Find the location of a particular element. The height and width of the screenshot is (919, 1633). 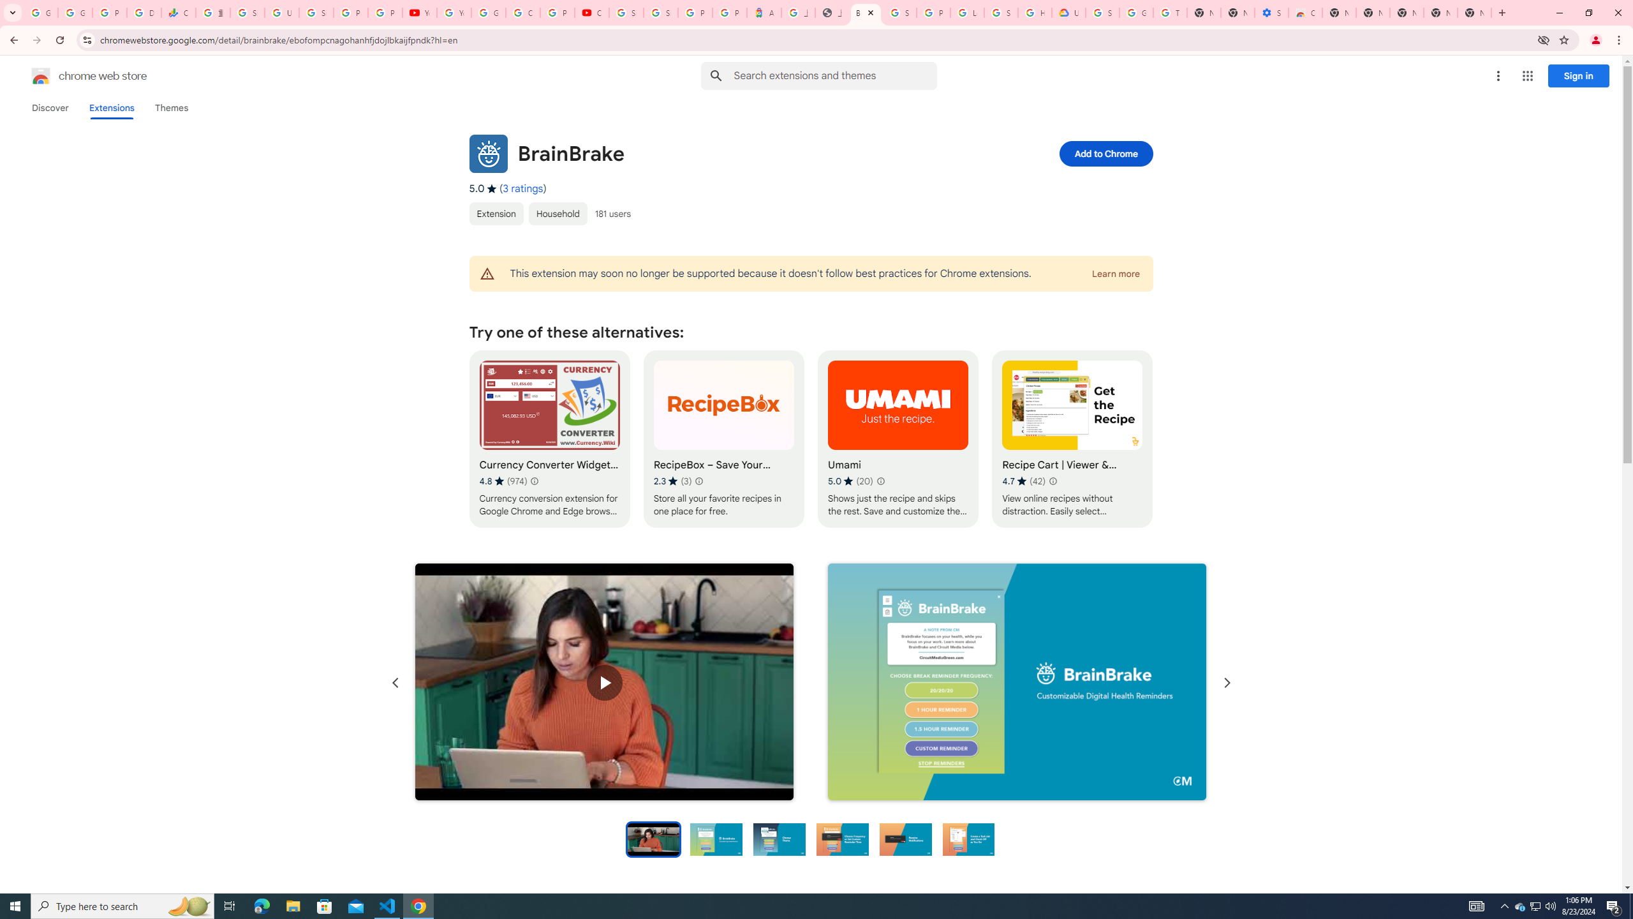

Sign in - Google Accounts is located at coordinates (1001, 13).